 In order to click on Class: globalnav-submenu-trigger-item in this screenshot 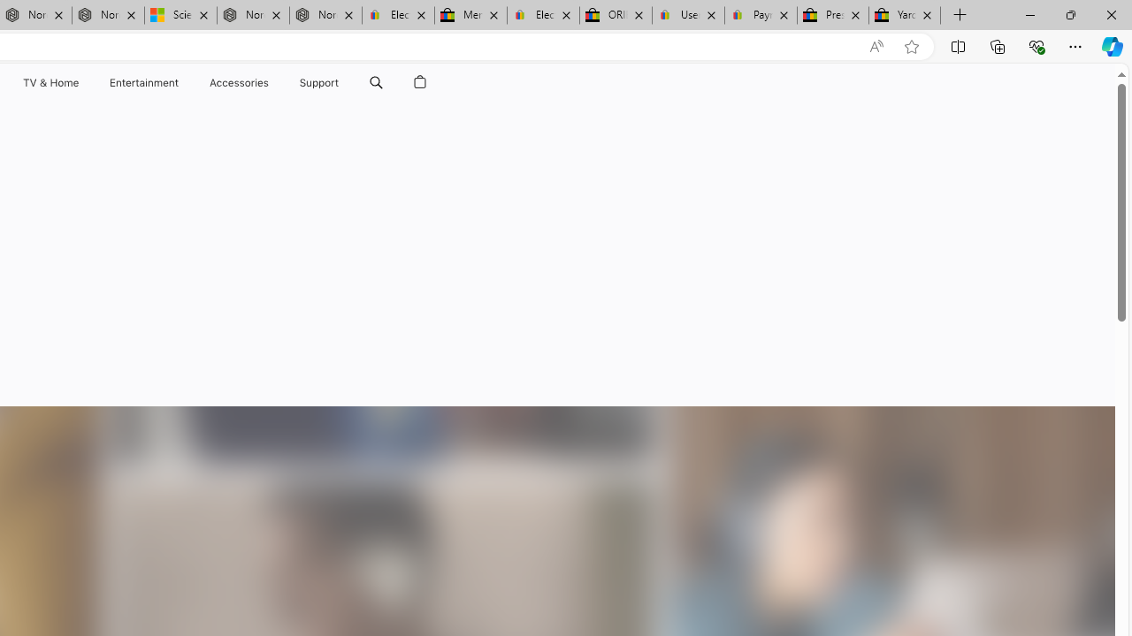, I will do `click(343, 83)`.